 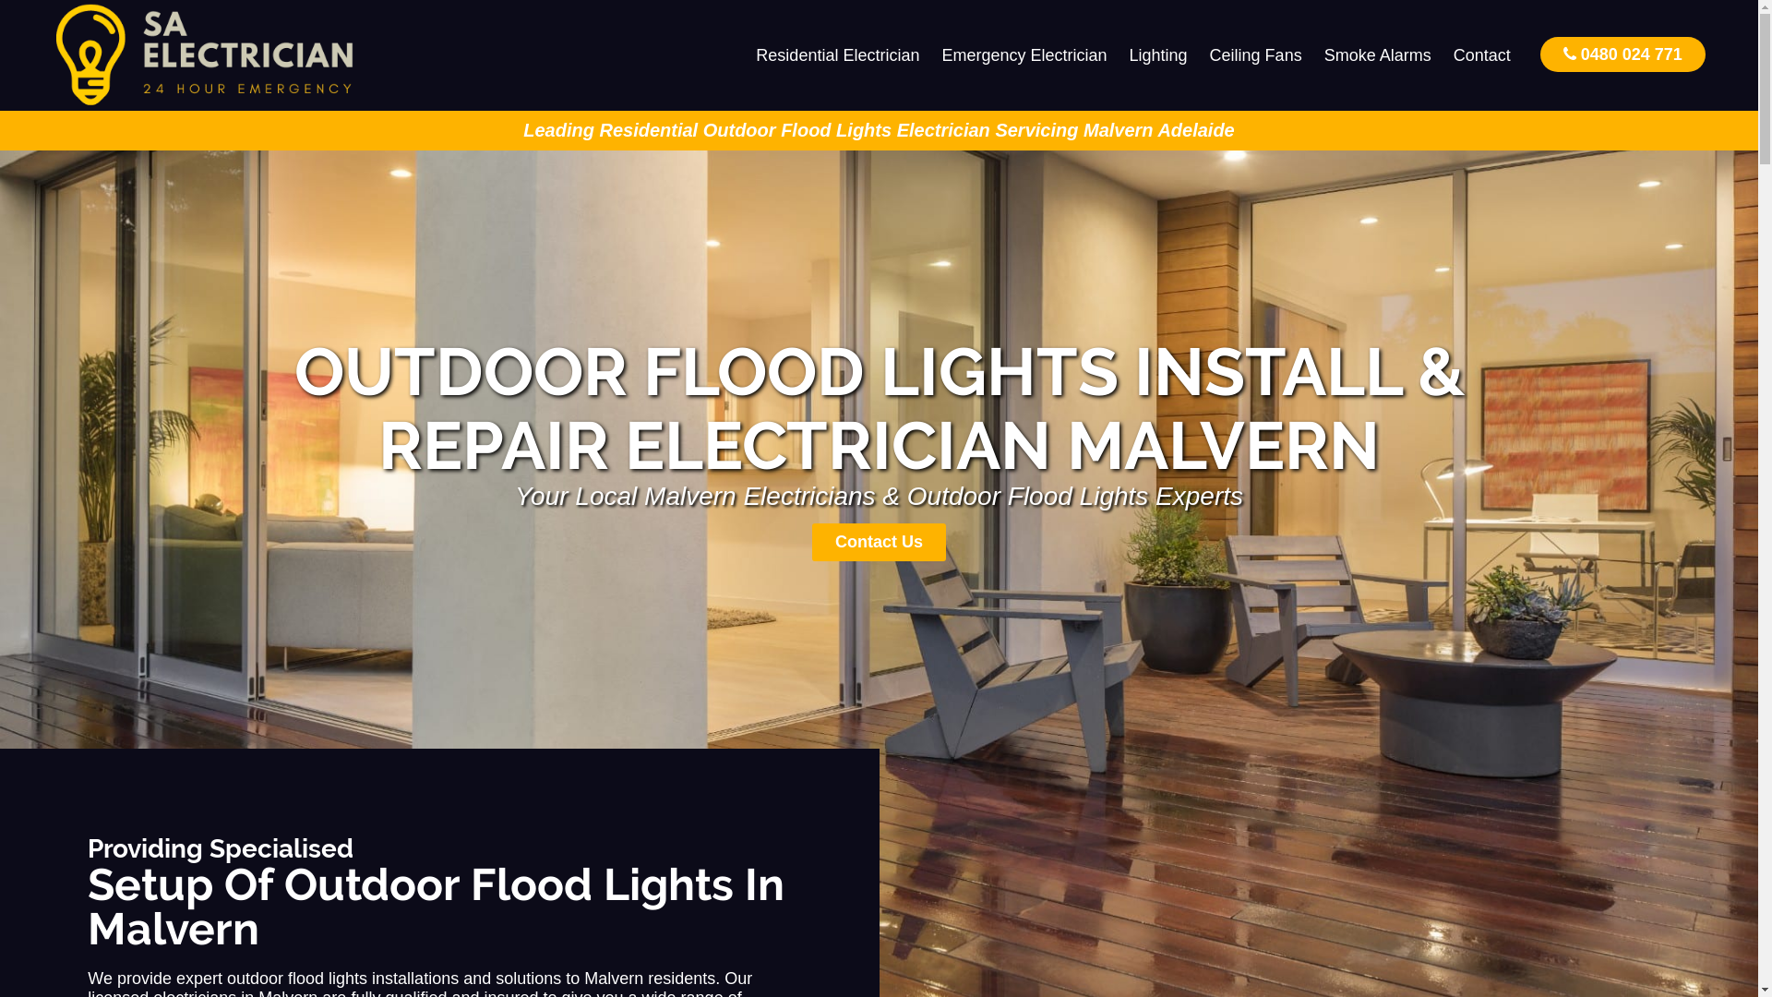 What do you see at coordinates (1256, 55) in the screenshot?
I see `Ceiling Fans` at bounding box center [1256, 55].